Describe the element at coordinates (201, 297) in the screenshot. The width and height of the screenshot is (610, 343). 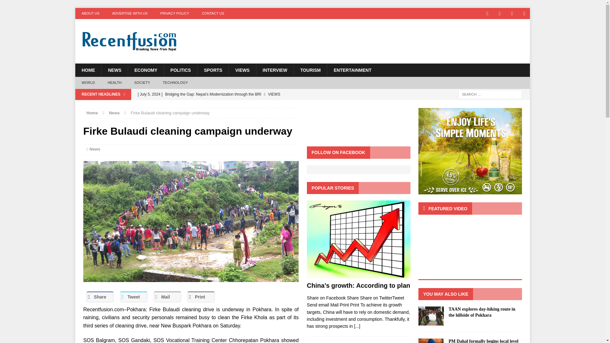
I see `Print` at that location.